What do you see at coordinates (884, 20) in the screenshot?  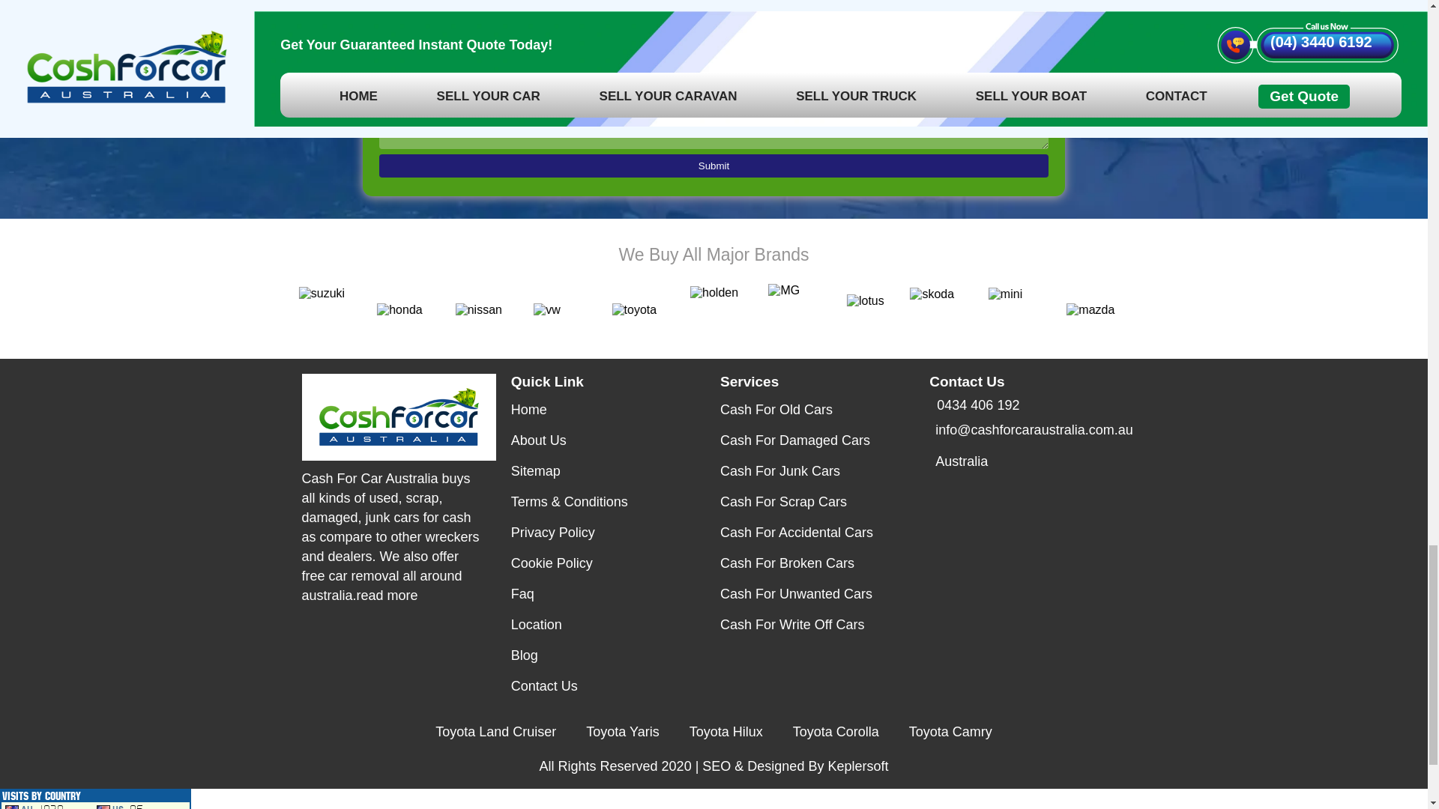 I see `Please type a valid year e.g. 2020` at bounding box center [884, 20].